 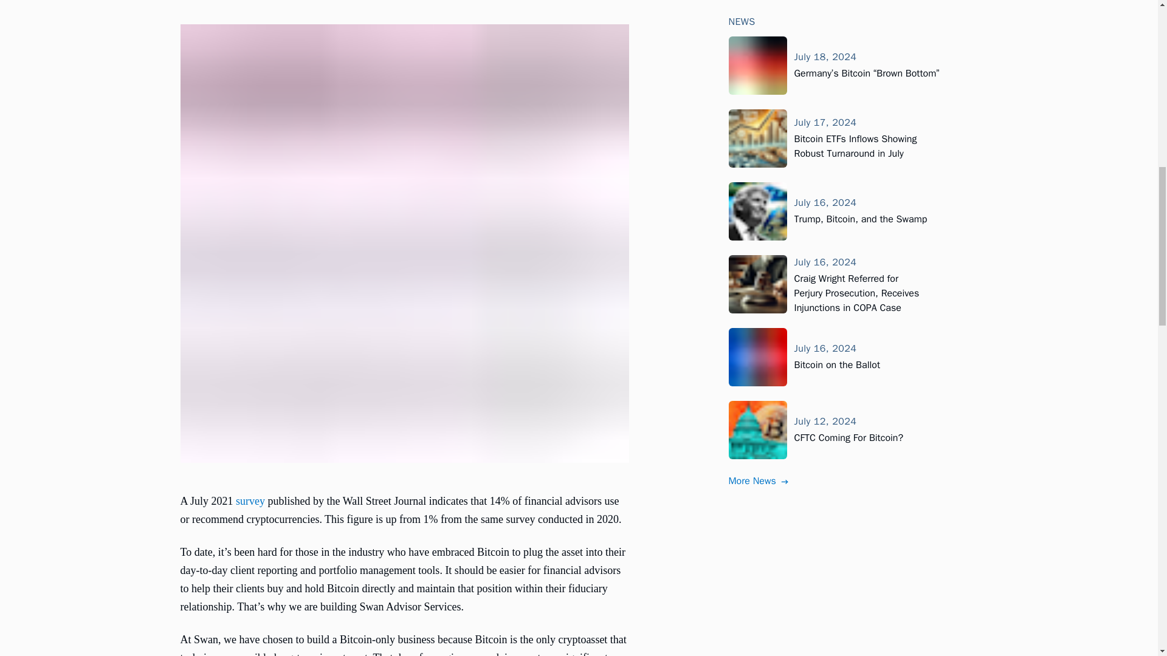 I want to click on Bitcoin on the Ballot, so click(x=836, y=185).